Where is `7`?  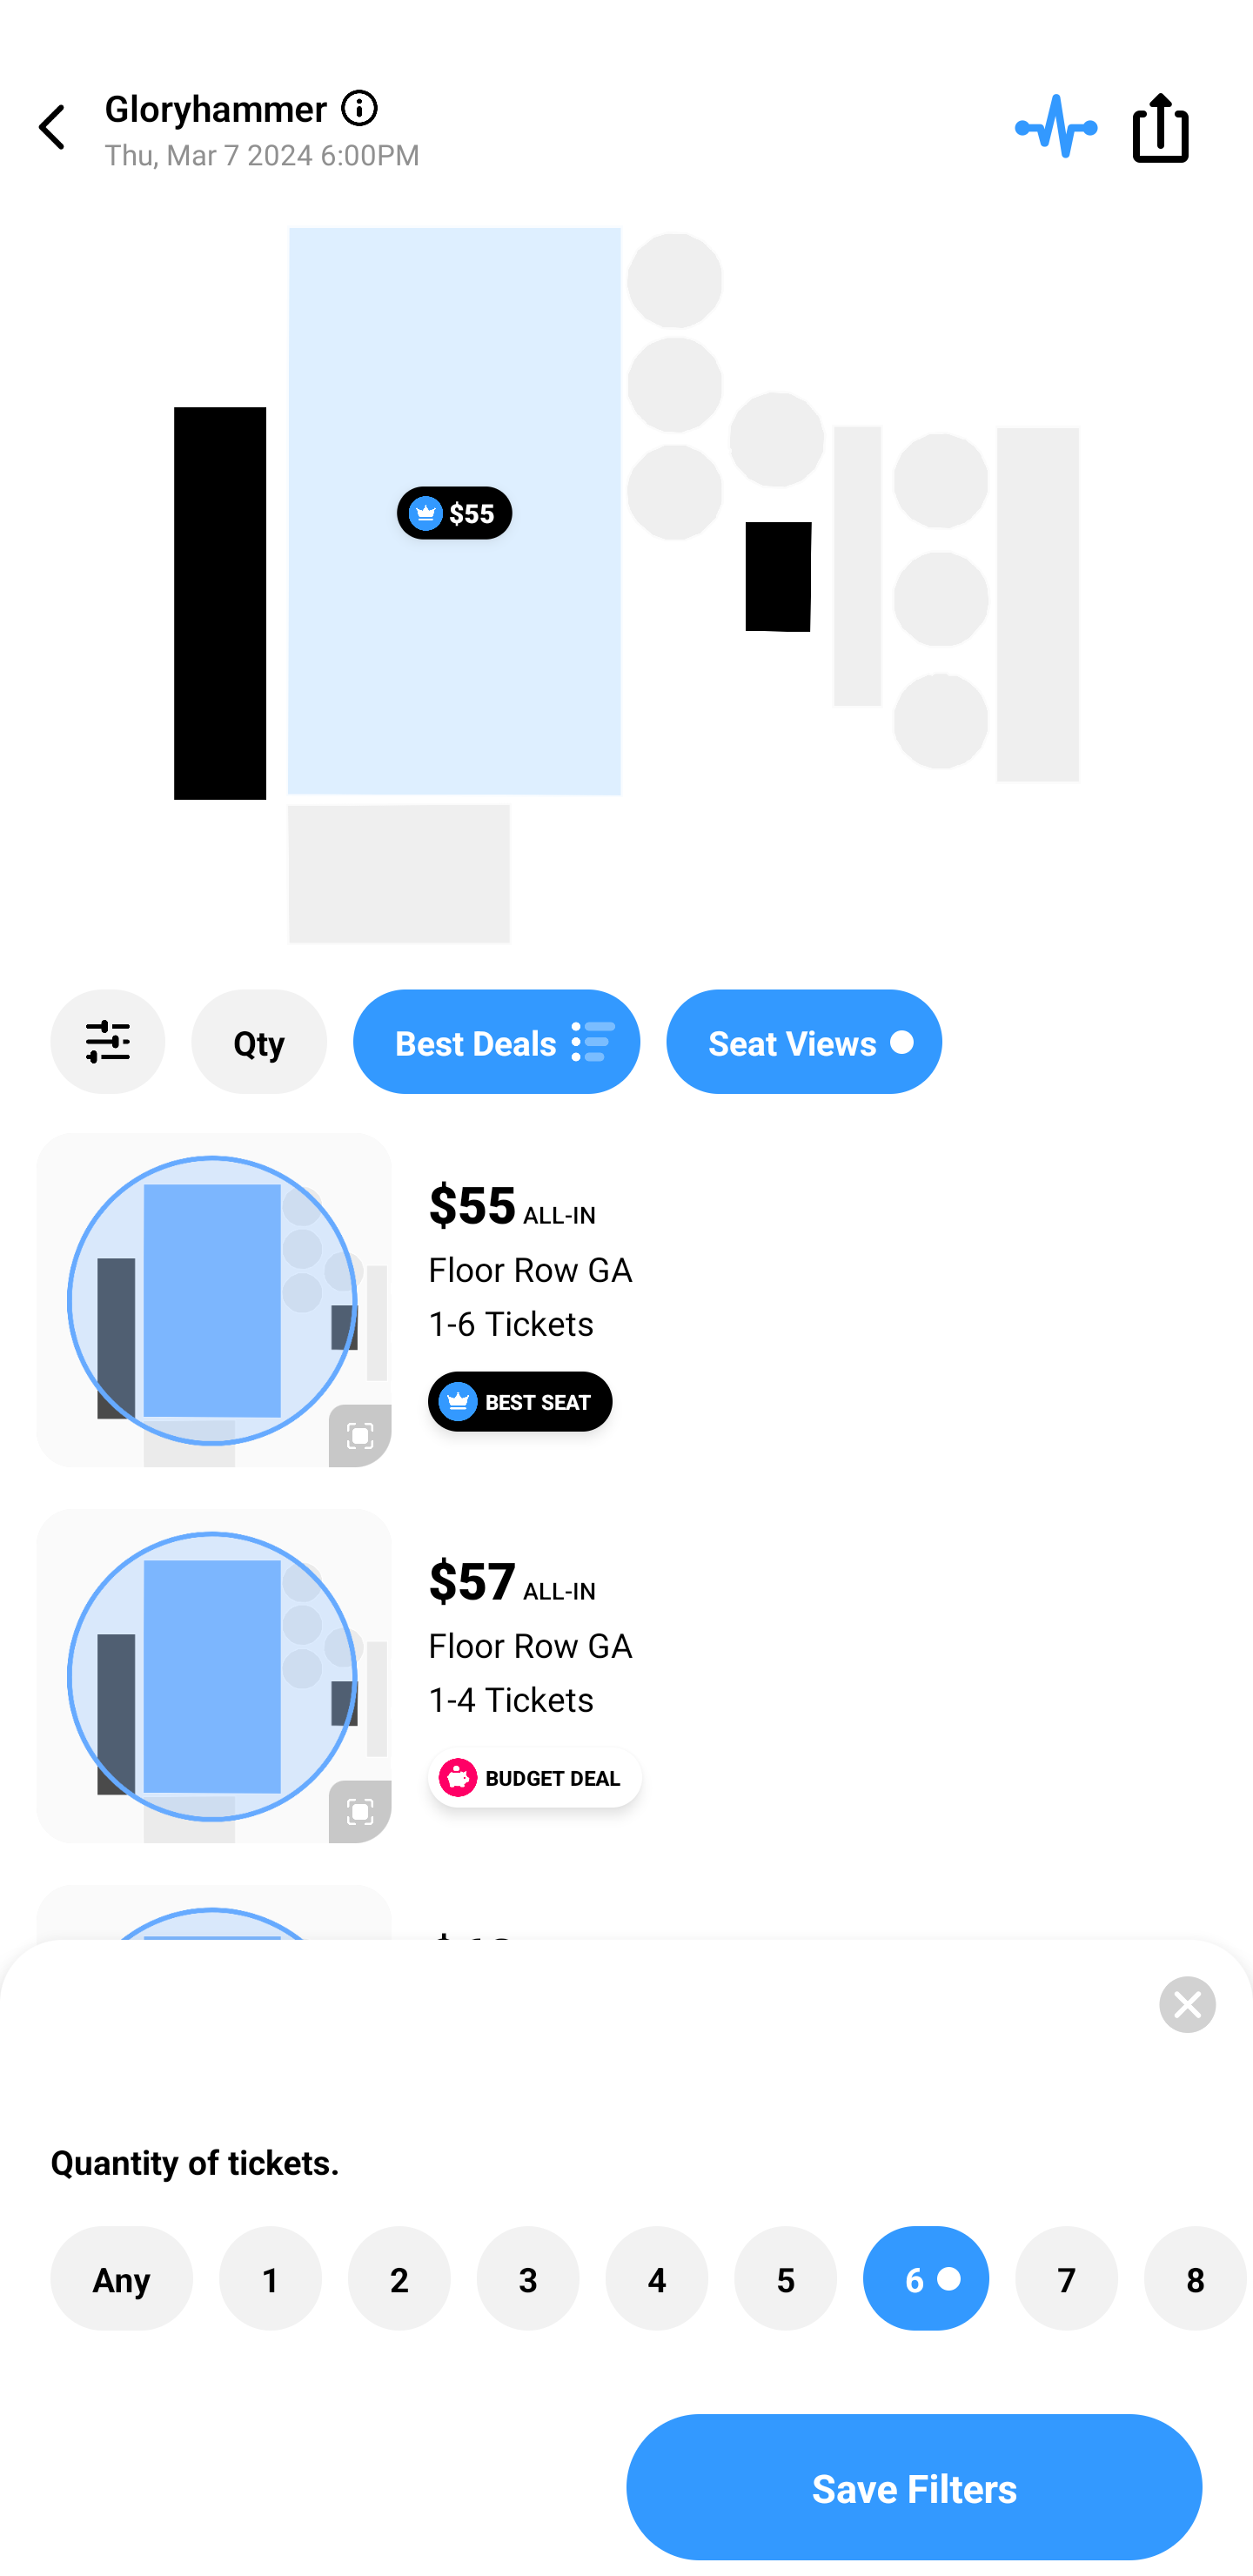
7 is located at coordinates (1066, 2278).